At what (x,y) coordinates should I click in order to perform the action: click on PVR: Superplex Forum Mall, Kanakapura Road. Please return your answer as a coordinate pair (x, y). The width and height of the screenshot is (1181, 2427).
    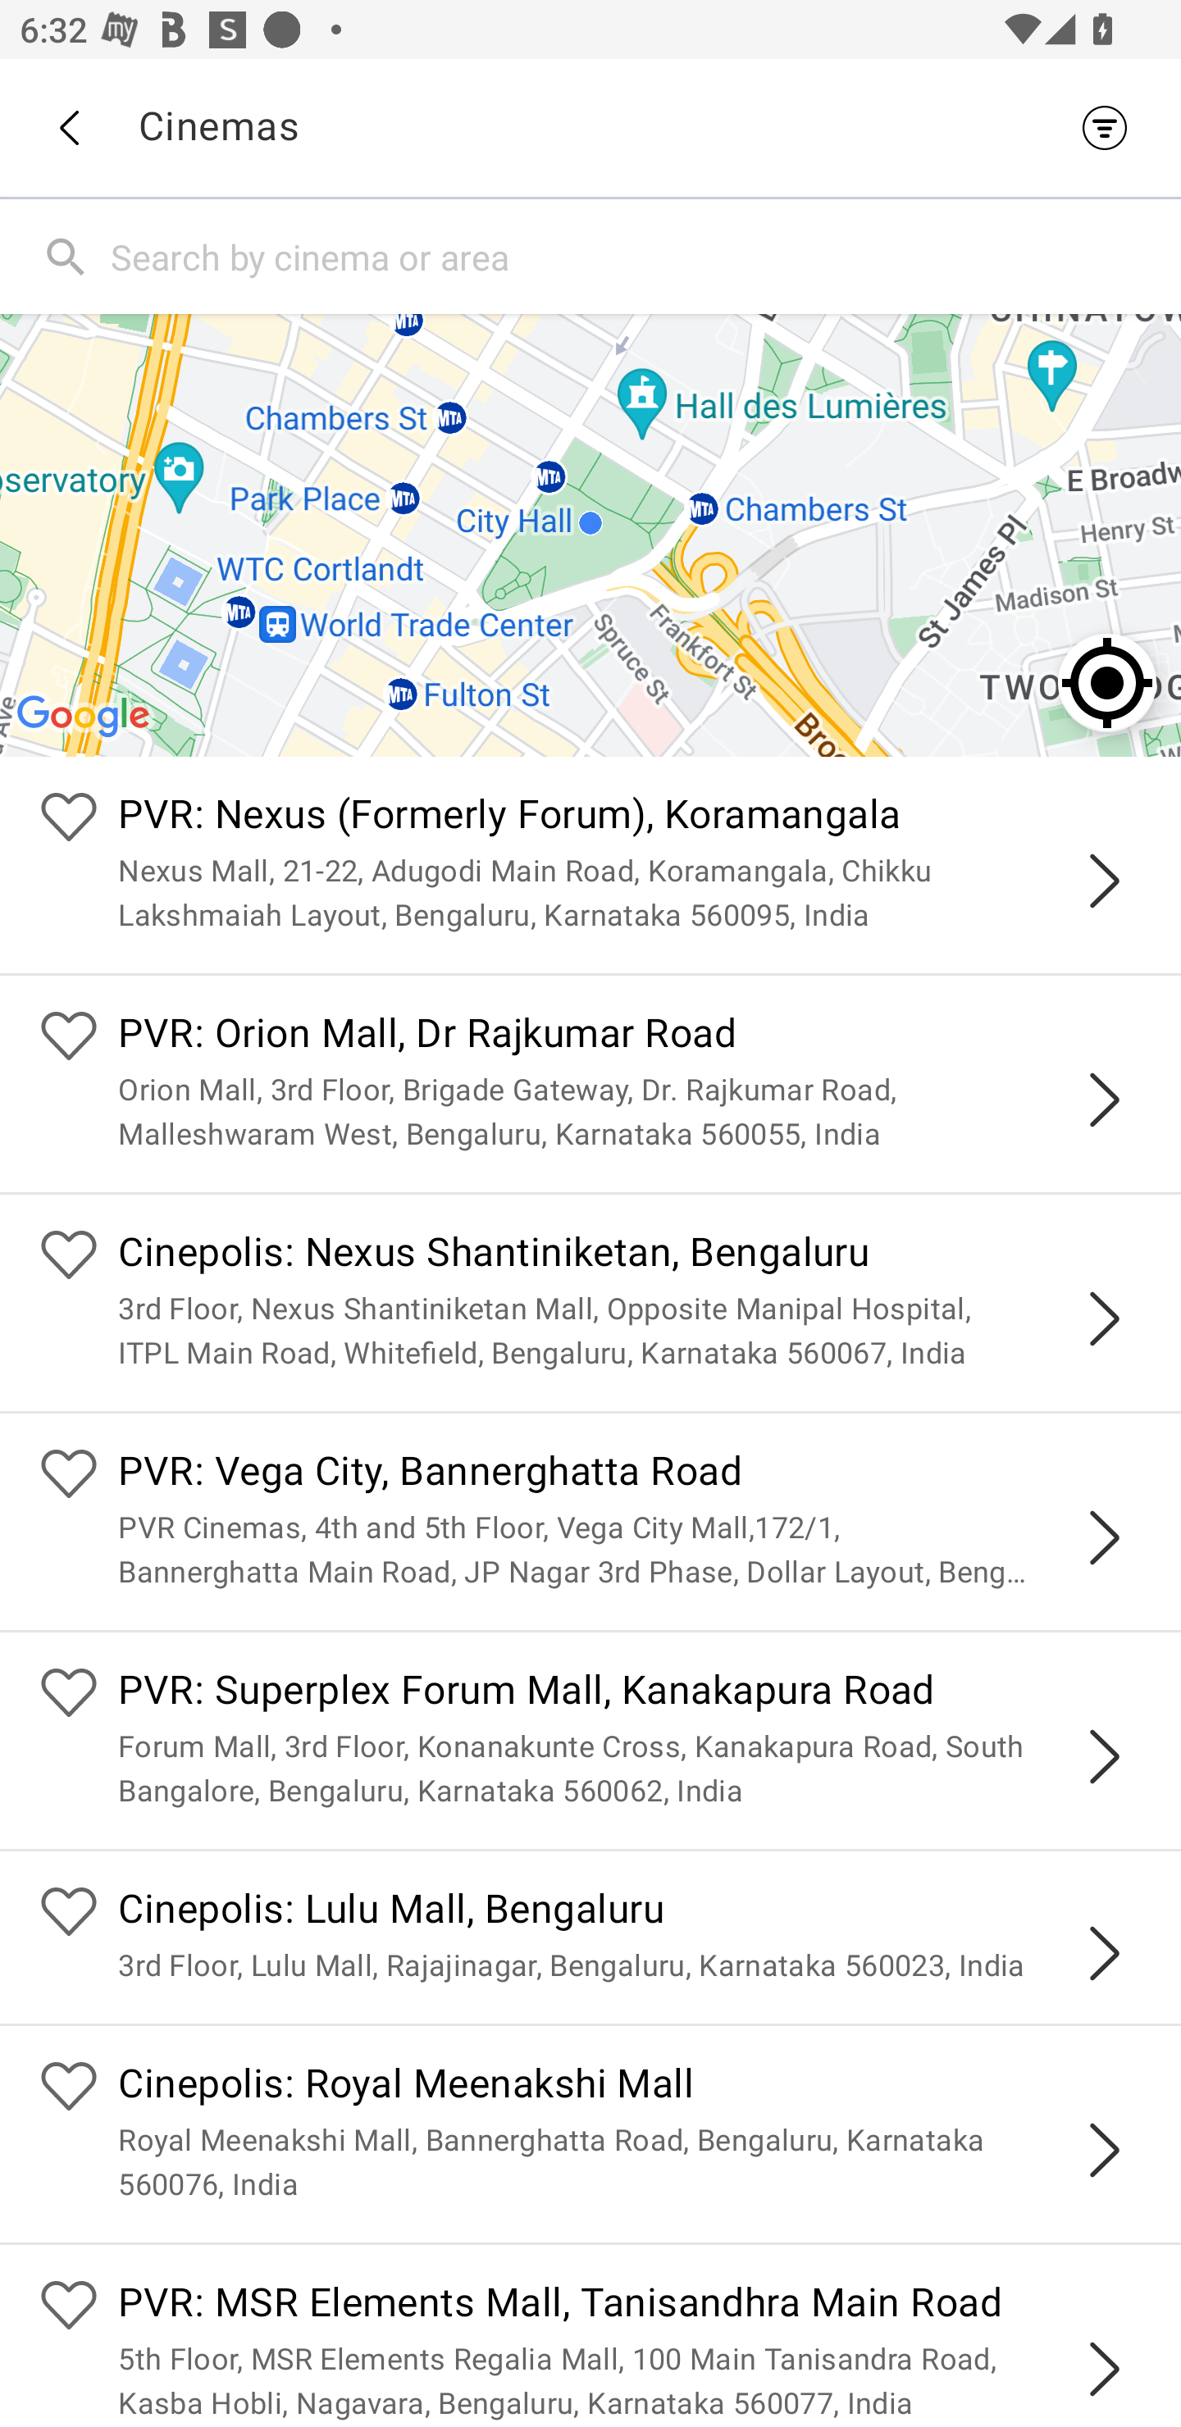
    Looking at the image, I should click on (630, 1694).